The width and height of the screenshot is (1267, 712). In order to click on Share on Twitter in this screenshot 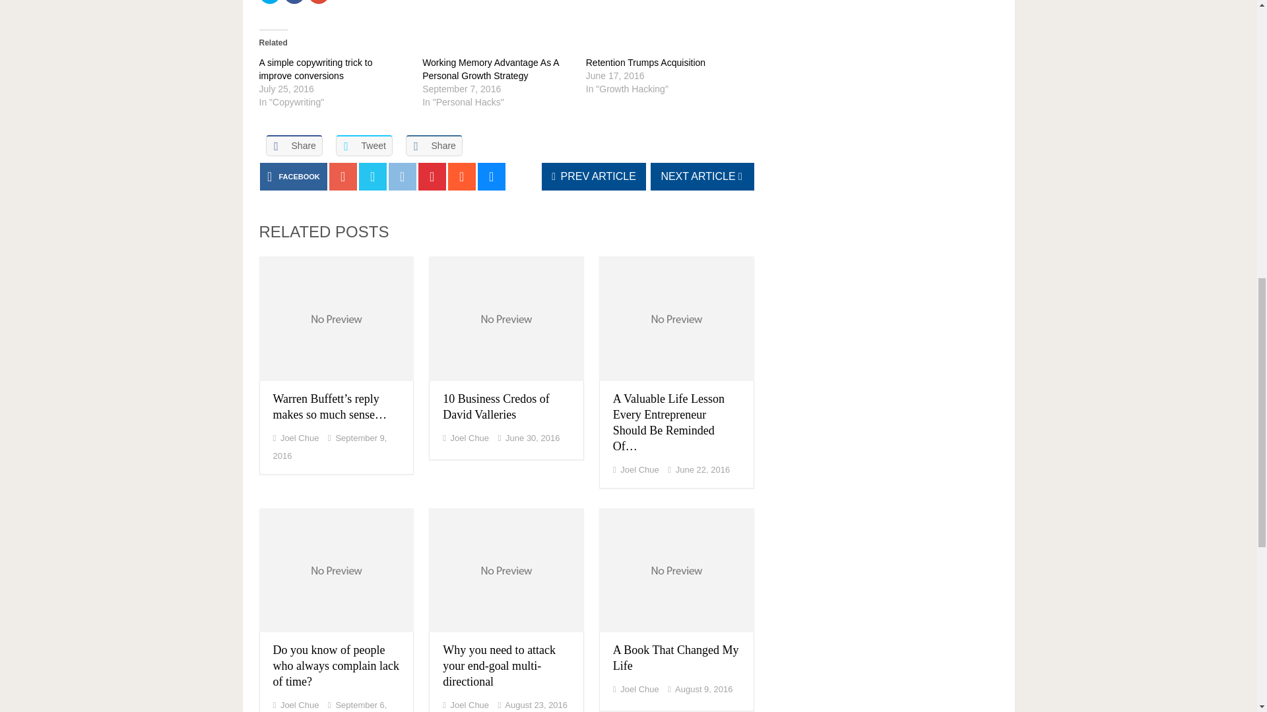, I will do `click(363, 145)`.